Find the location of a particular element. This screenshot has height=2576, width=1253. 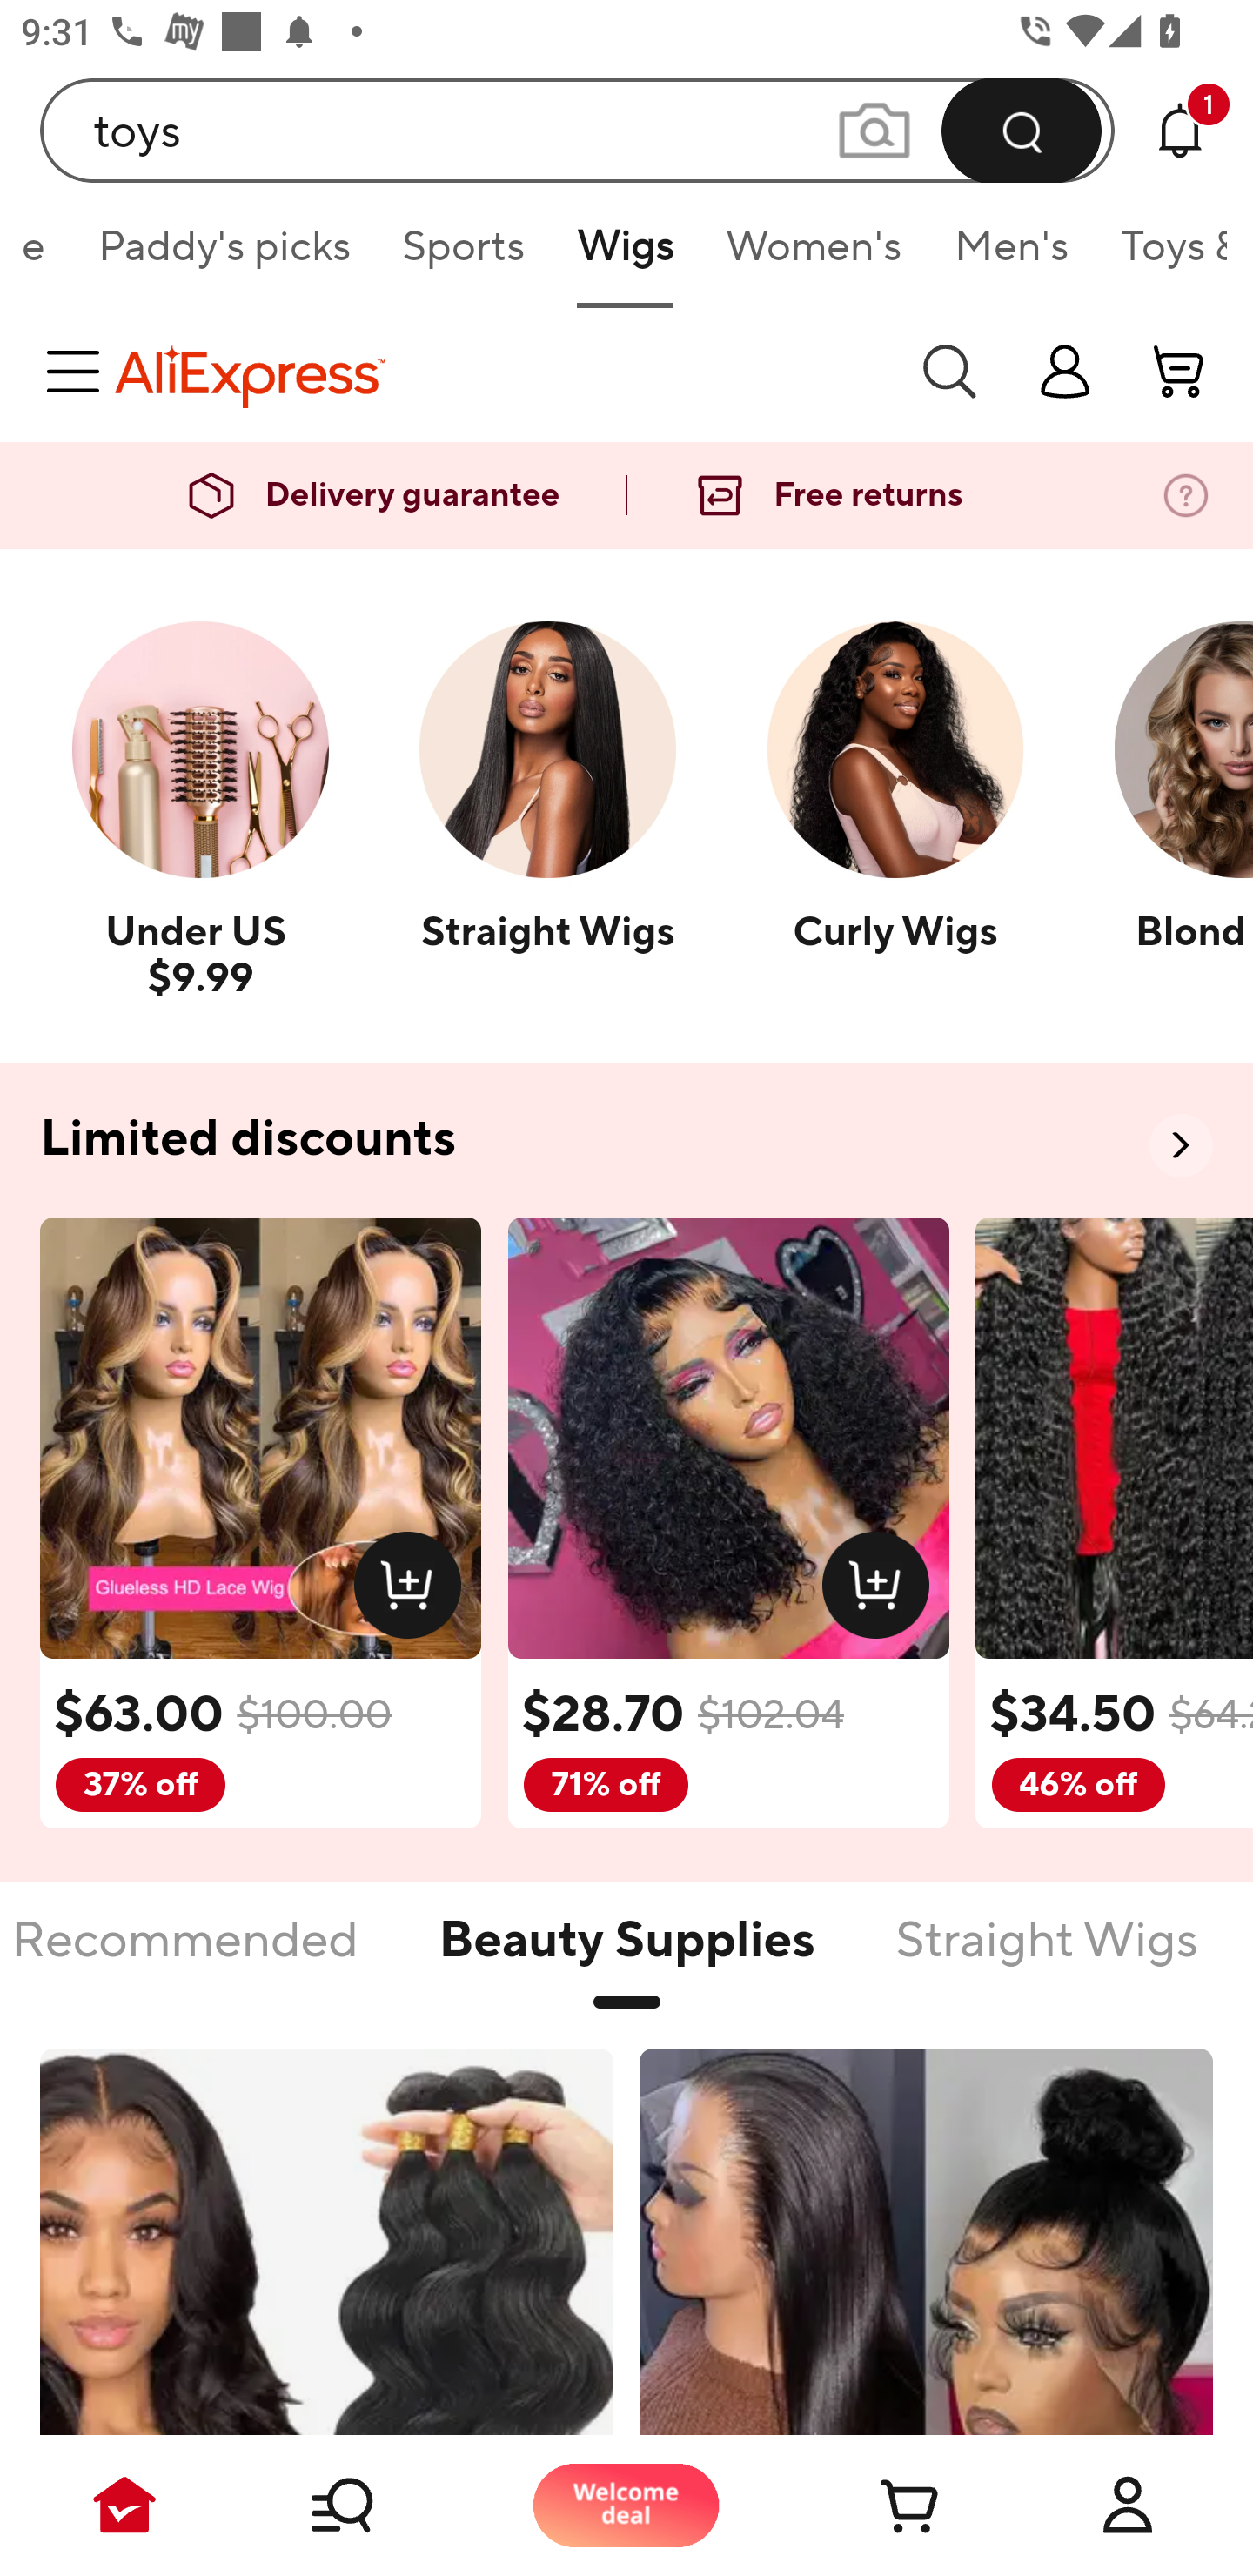

Recommended is located at coordinates (184, 1957).